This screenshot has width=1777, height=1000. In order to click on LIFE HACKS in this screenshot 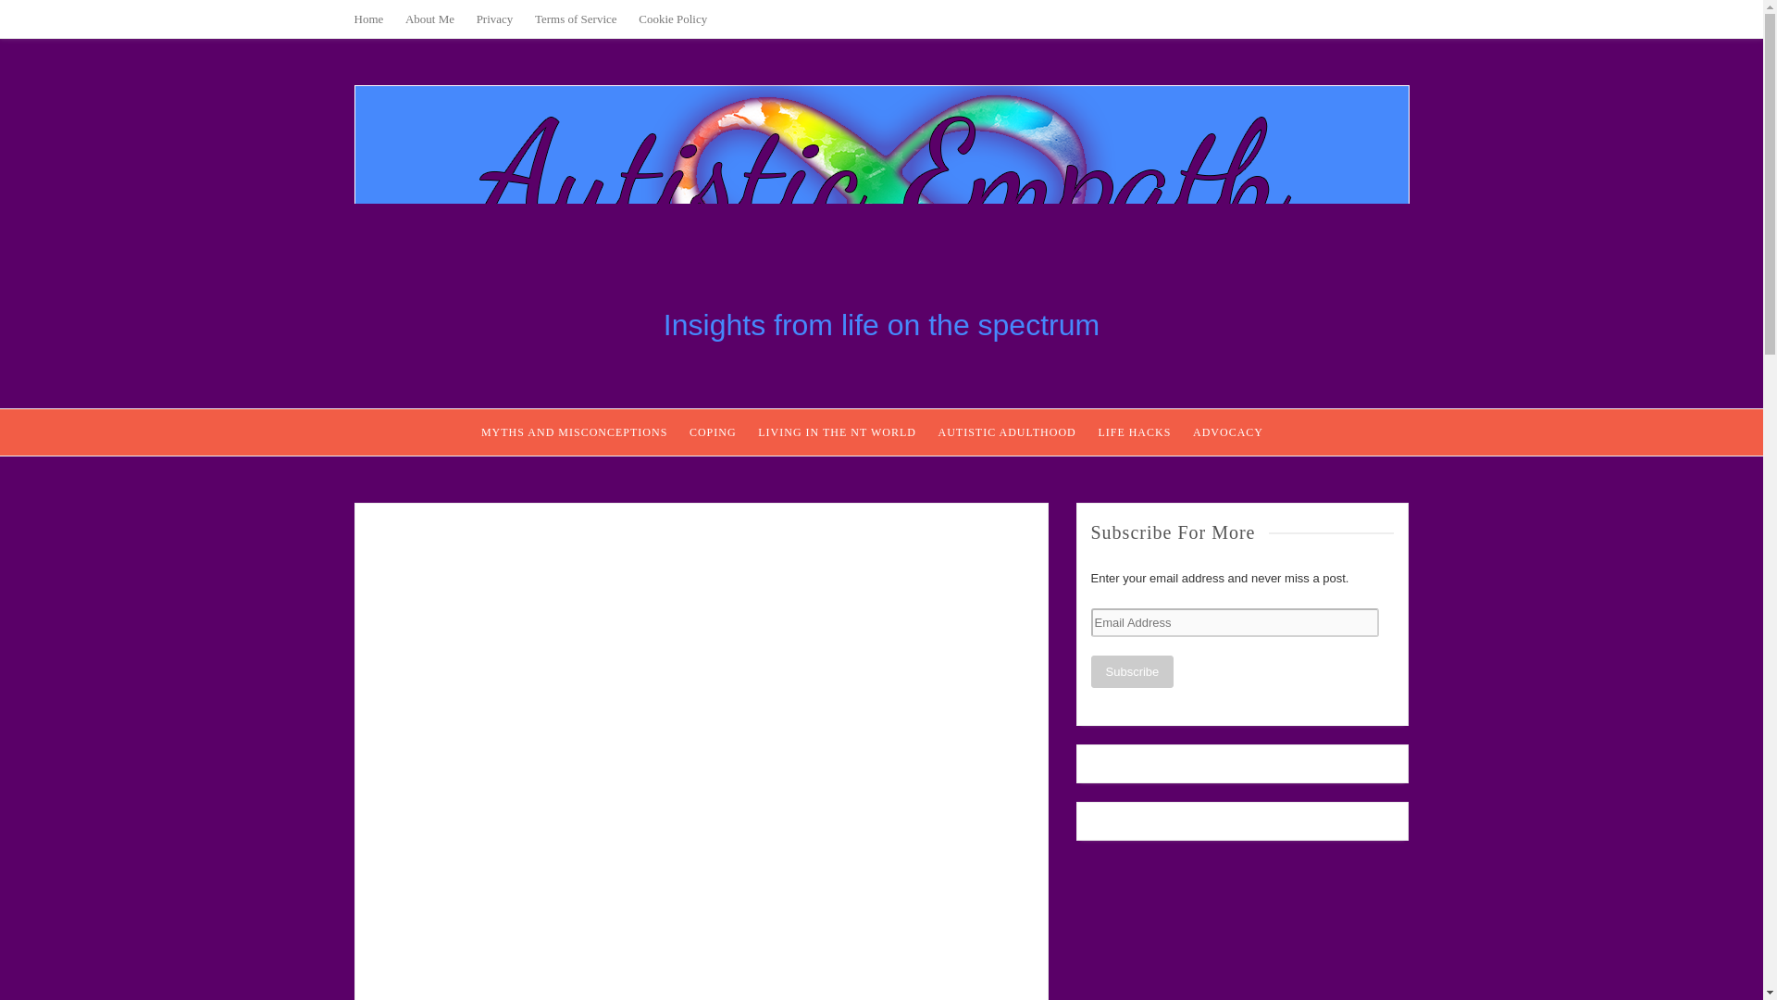, I will do `click(1135, 431)`.